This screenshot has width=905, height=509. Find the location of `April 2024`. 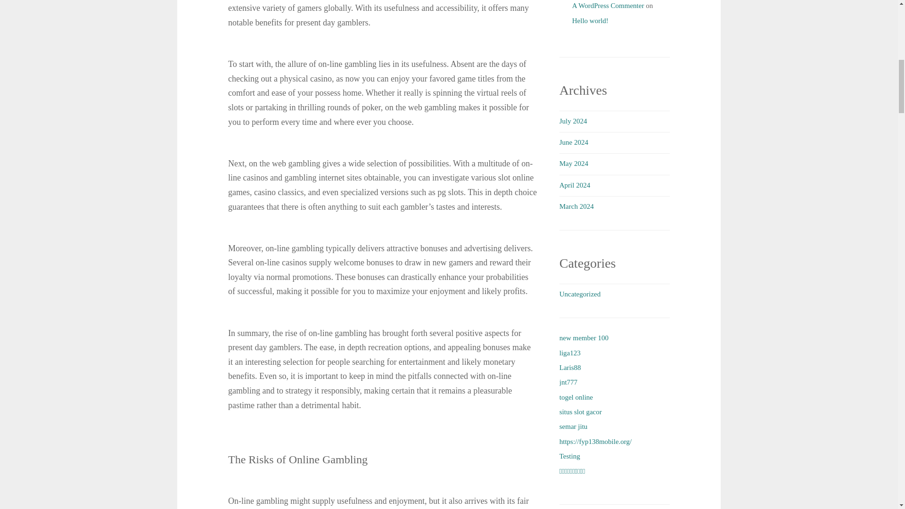

April 2024 is located at coordinates (574, 185).